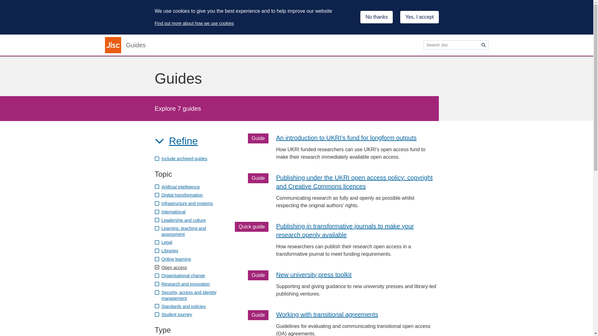  Describe the element at coordinates (182, 284) in the screenshot. I see `Research and innovation` at that location.